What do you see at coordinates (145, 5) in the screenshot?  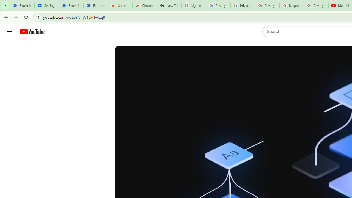 I see `Chrome Web Store - Themes` at bounding box center [145, 5].